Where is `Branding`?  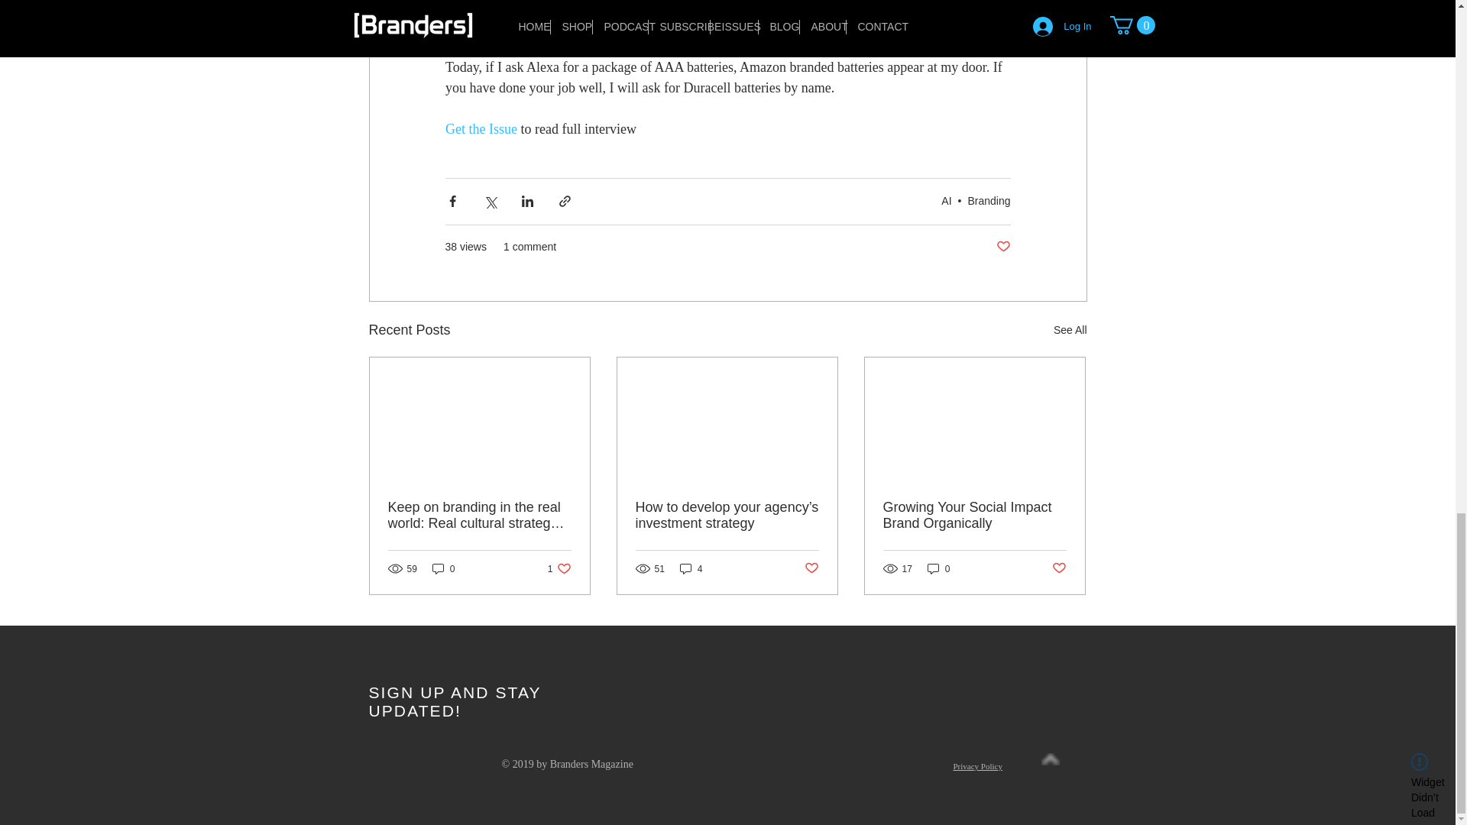
Branding is located at coordinates (1002, 247).